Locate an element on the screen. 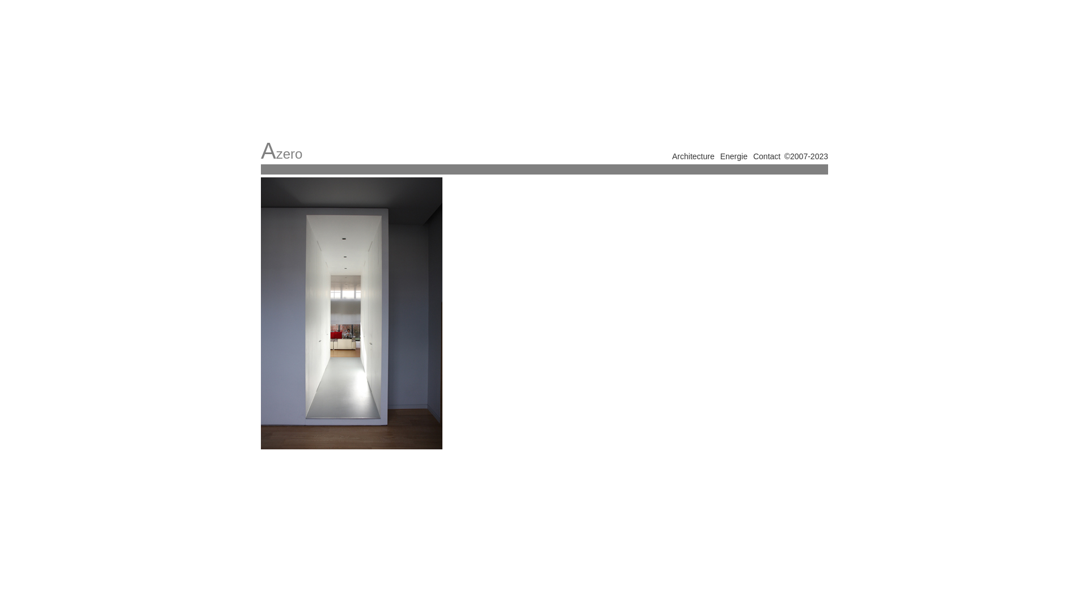  Architecture is located at coordinates (693, 156).